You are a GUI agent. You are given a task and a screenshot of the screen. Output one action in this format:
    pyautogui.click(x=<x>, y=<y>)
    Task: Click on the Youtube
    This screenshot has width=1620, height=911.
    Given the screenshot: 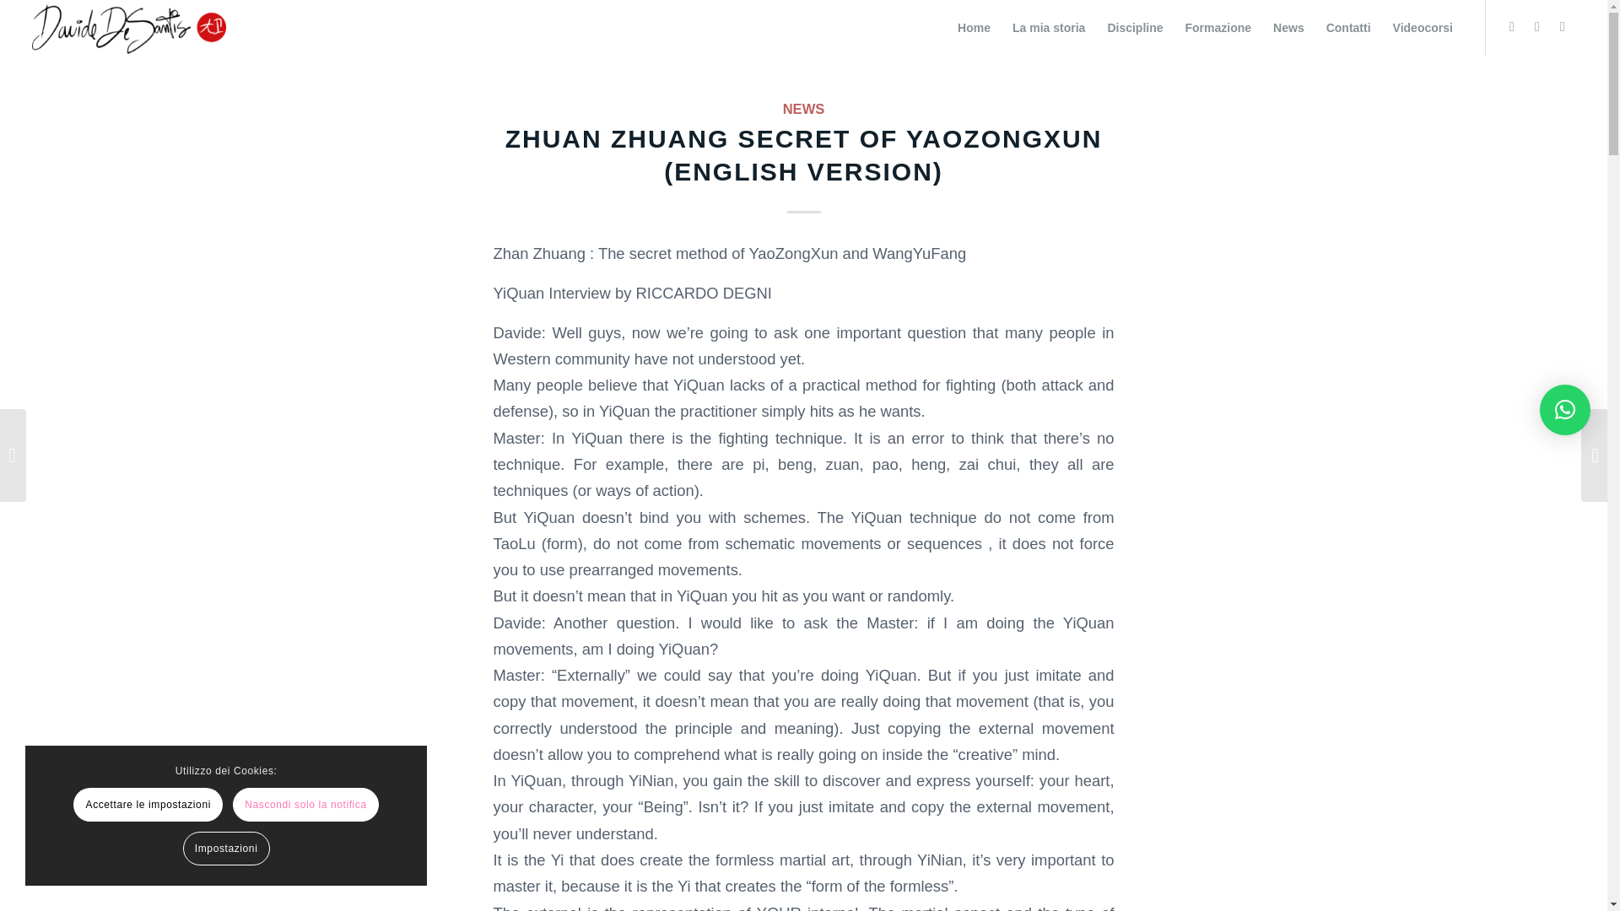 What is the action you would take?
    pyautogui.click(x=1512, y=27)
    